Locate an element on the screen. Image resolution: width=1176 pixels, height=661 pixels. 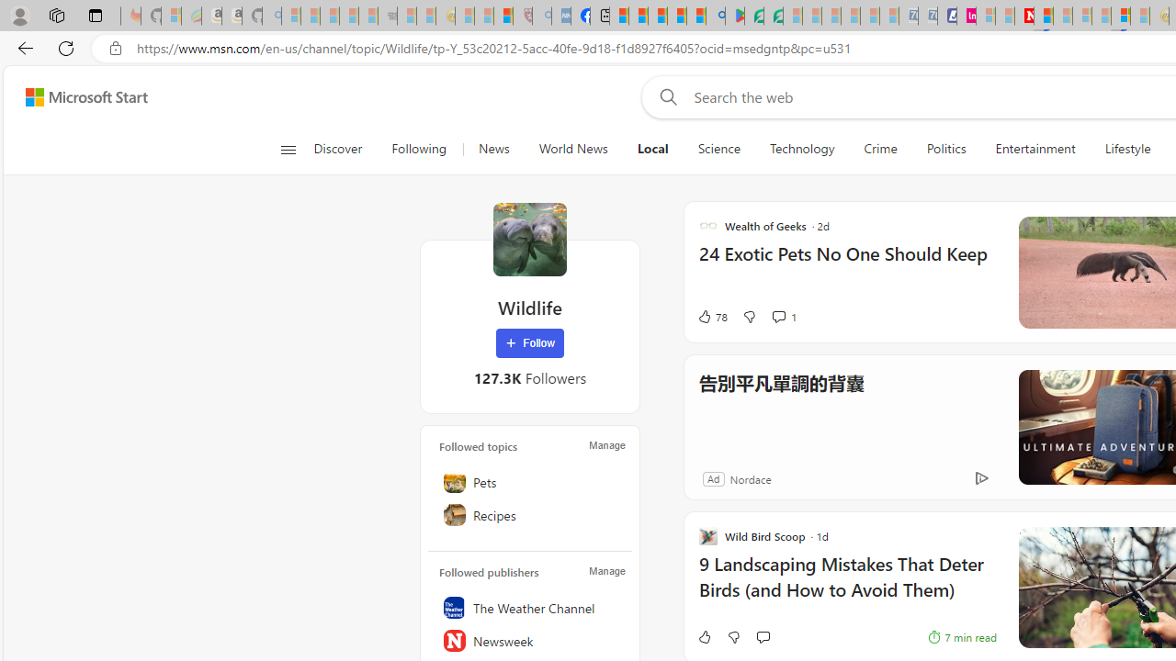
Offline games - Android Apps on Google Play is located at coordinates (735, 17).